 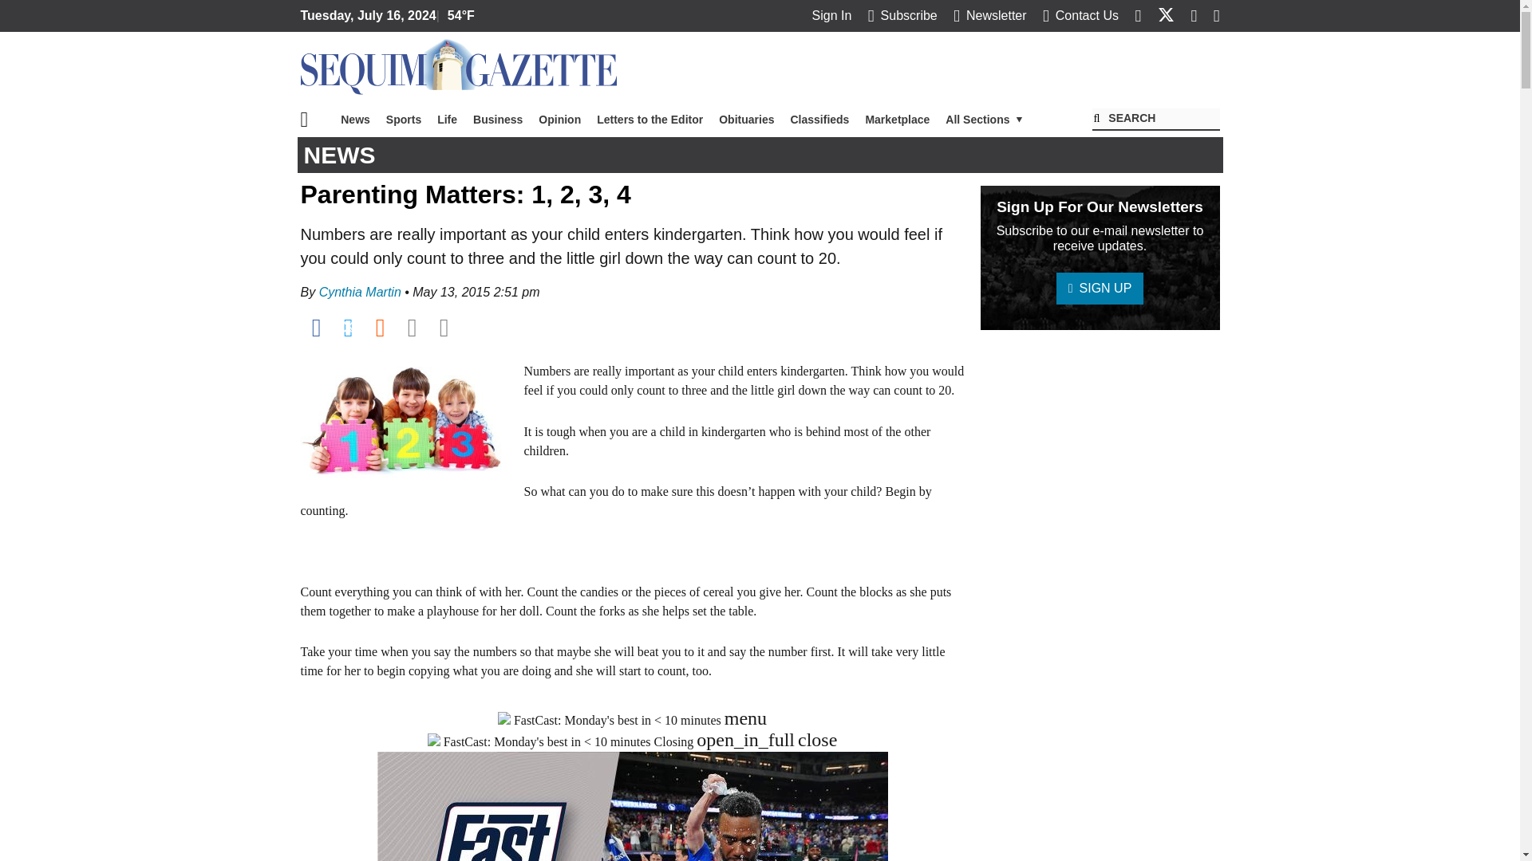 What do you see at coordinates (447, 119) in the screenshot?
I see `Life` at bounding box center [447, 119].